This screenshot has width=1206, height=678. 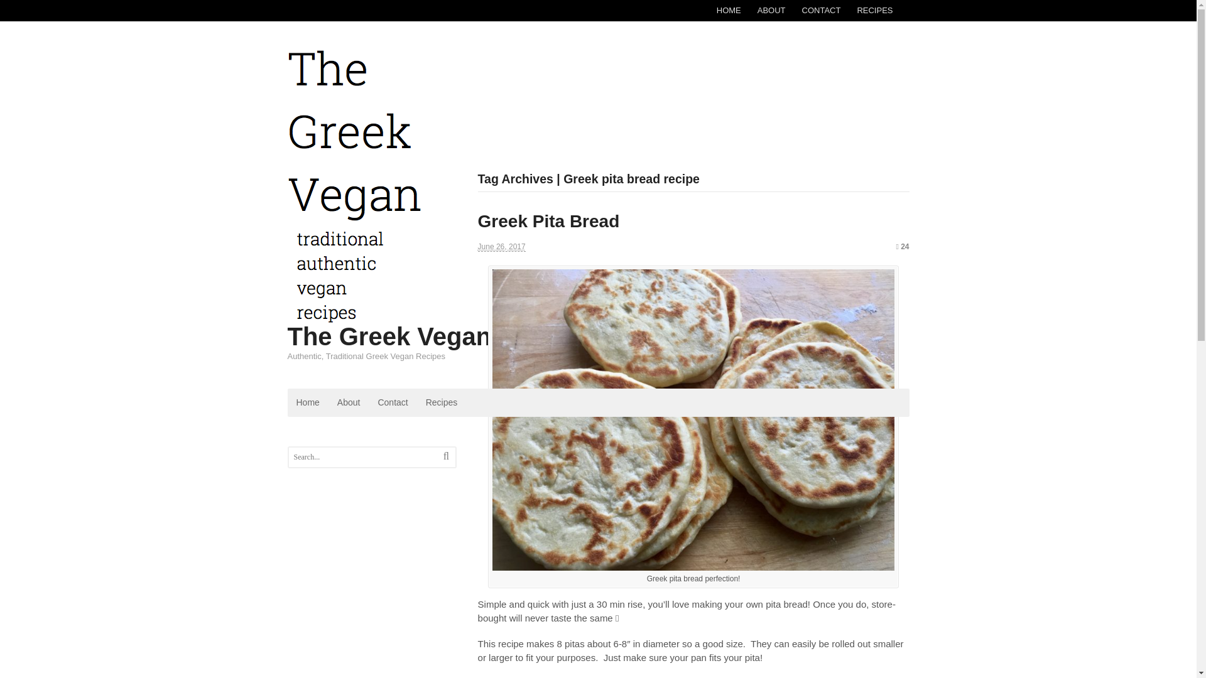 I want to click on CONTACT, so click(x=821, y=10).